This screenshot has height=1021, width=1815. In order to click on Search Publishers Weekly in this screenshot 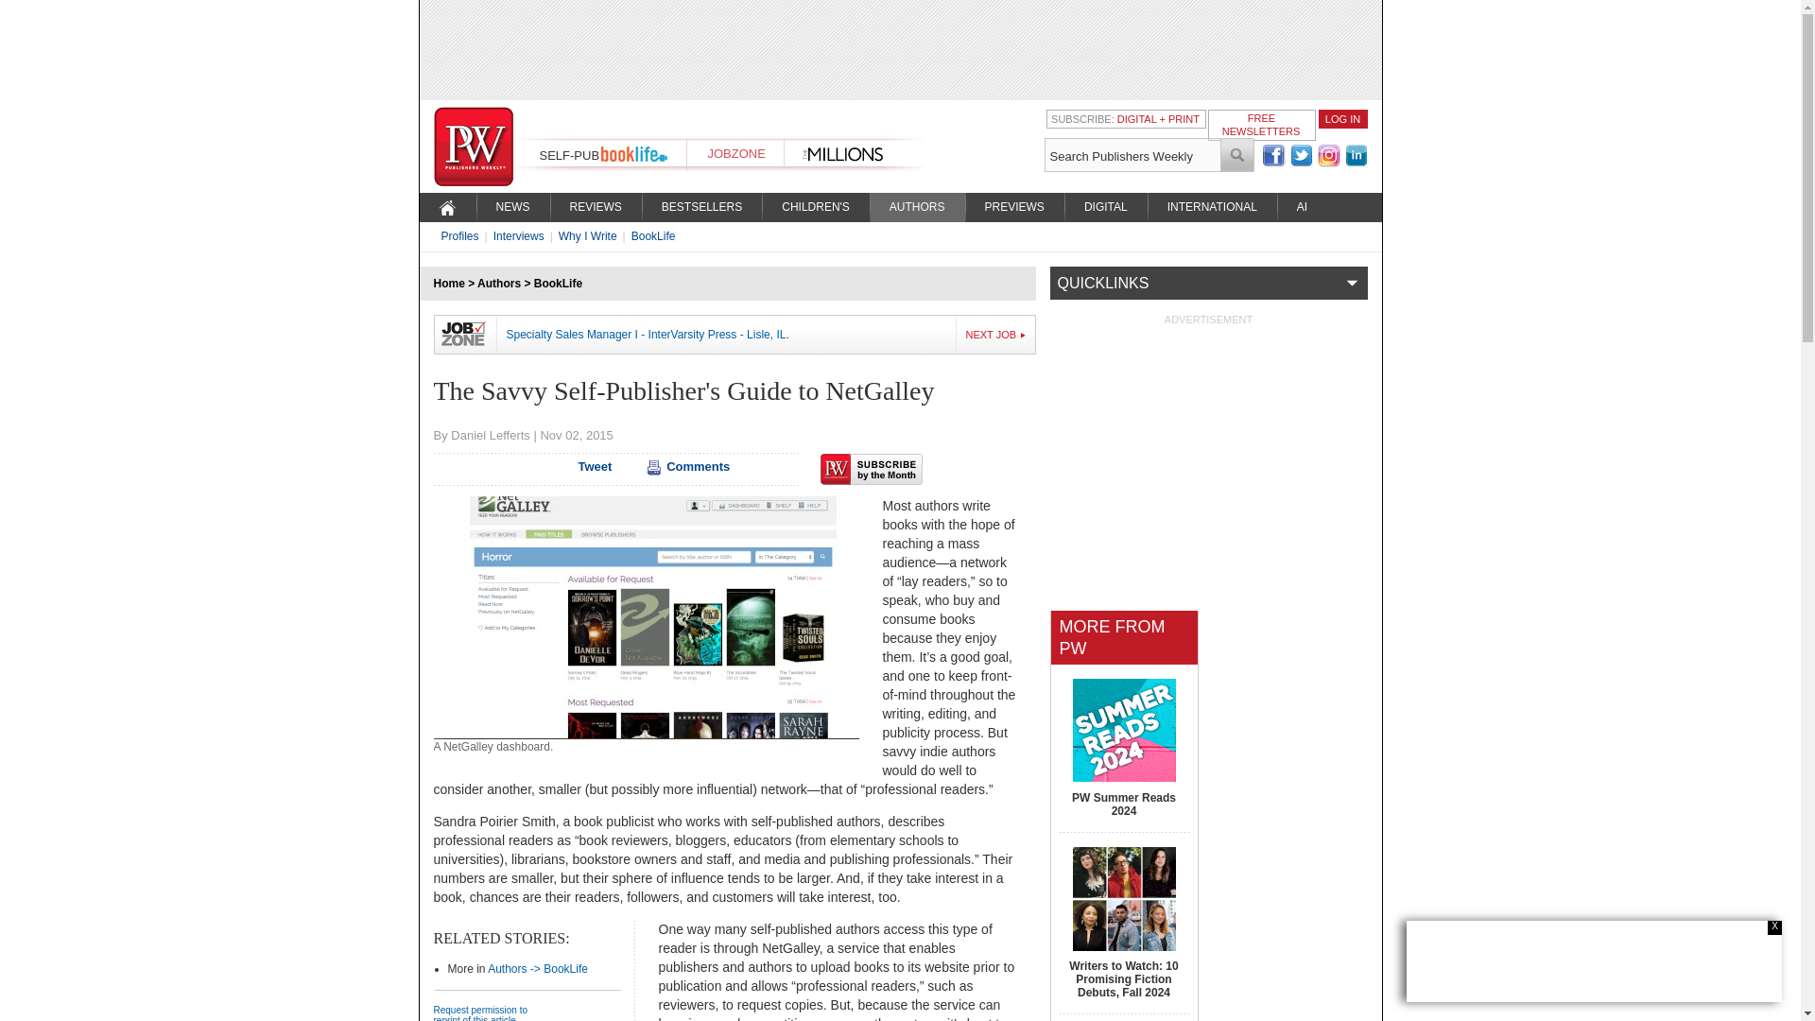, I will do `click(1132, 155)`.